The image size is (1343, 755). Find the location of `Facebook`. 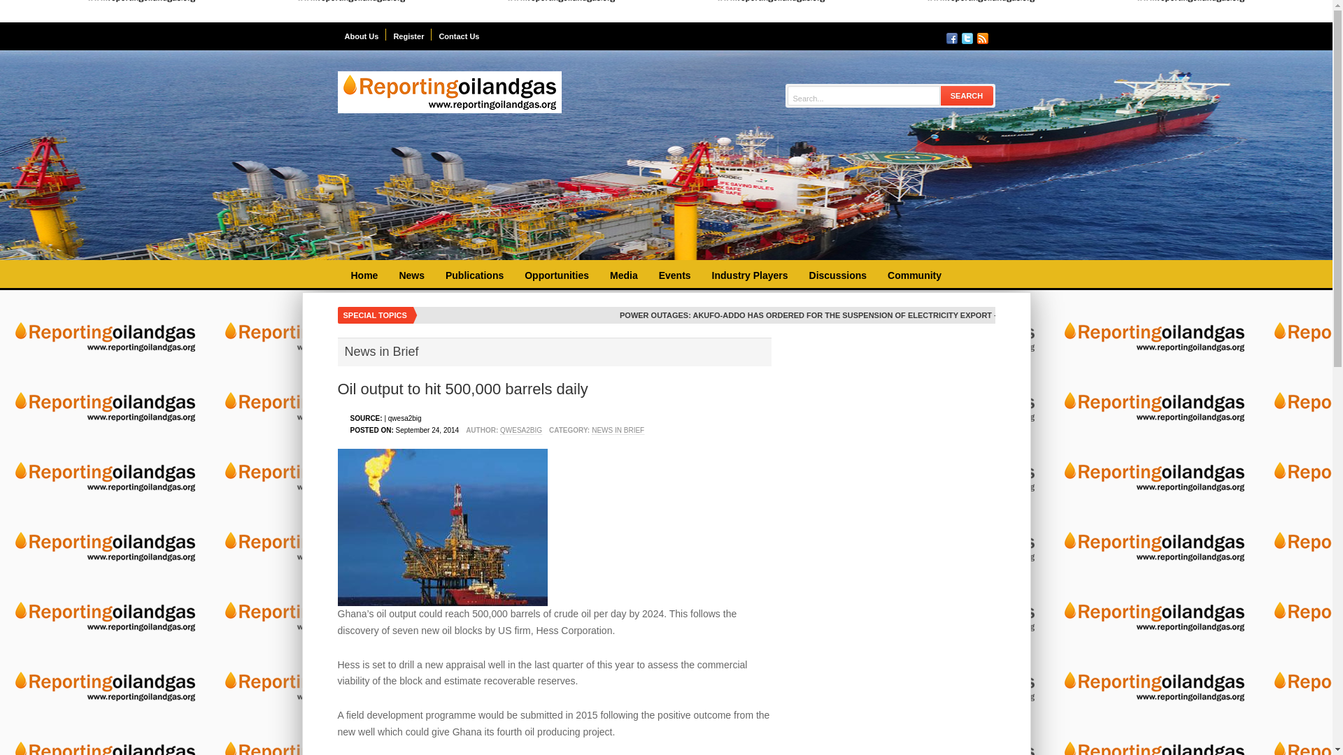

Facebook is located at coordinates (951, 38).